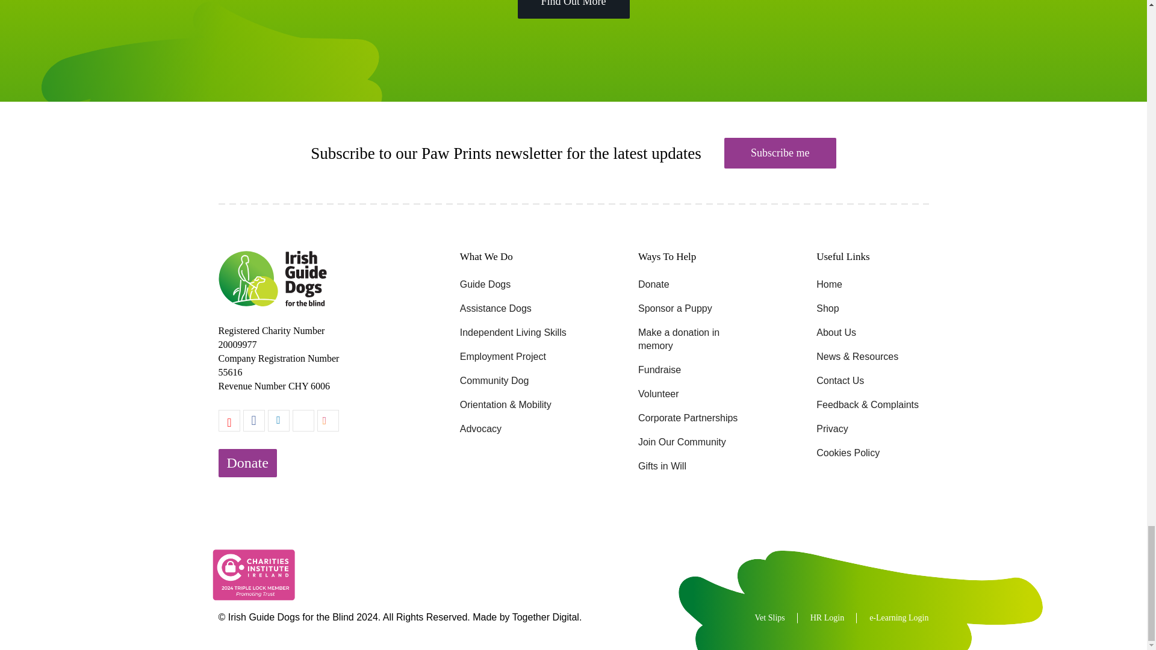 This screenshot has height=650, width=1156. I want to click on LinkedIn, so click(278, 421).